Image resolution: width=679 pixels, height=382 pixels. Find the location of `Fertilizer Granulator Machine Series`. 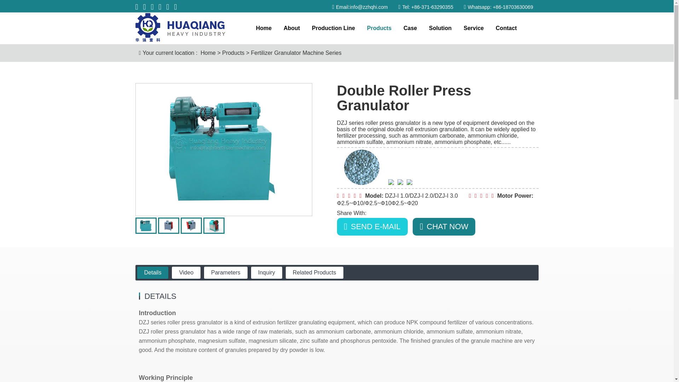

Fertilizer Granulator Machine Series is located at coordinates (296, 53).